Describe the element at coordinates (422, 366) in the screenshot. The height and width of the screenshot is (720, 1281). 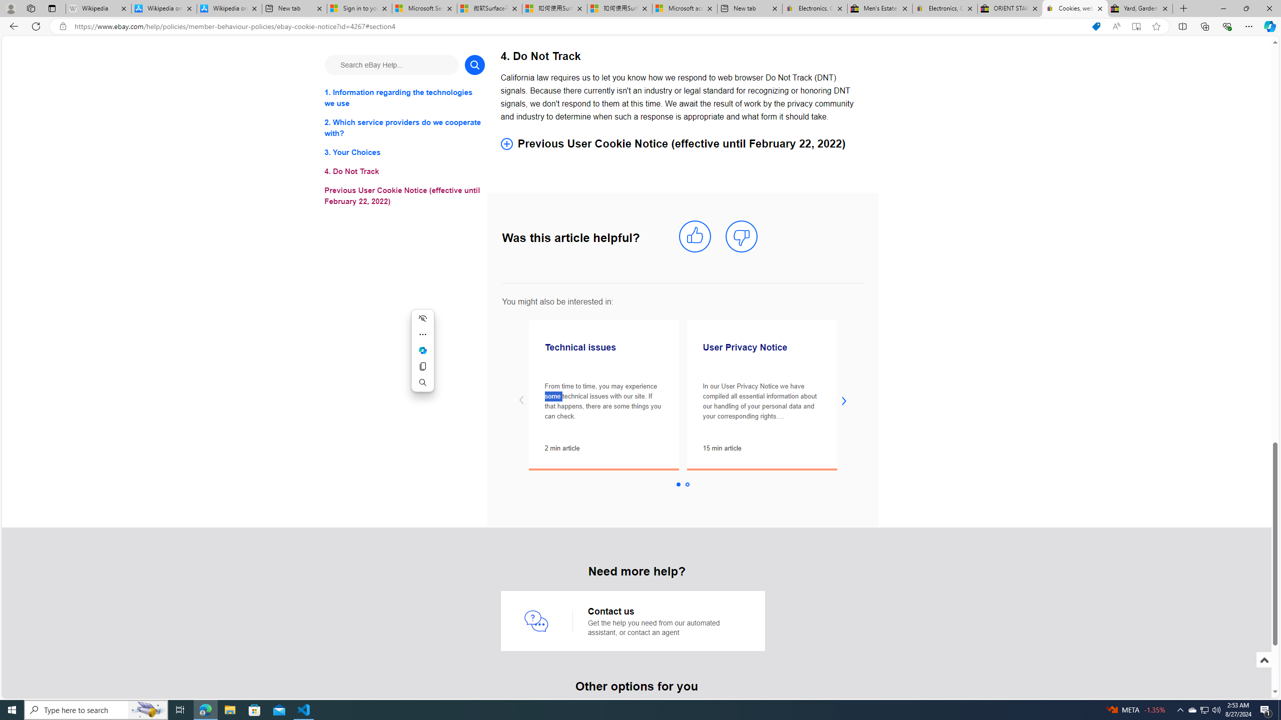
I see `Copy` at that location.